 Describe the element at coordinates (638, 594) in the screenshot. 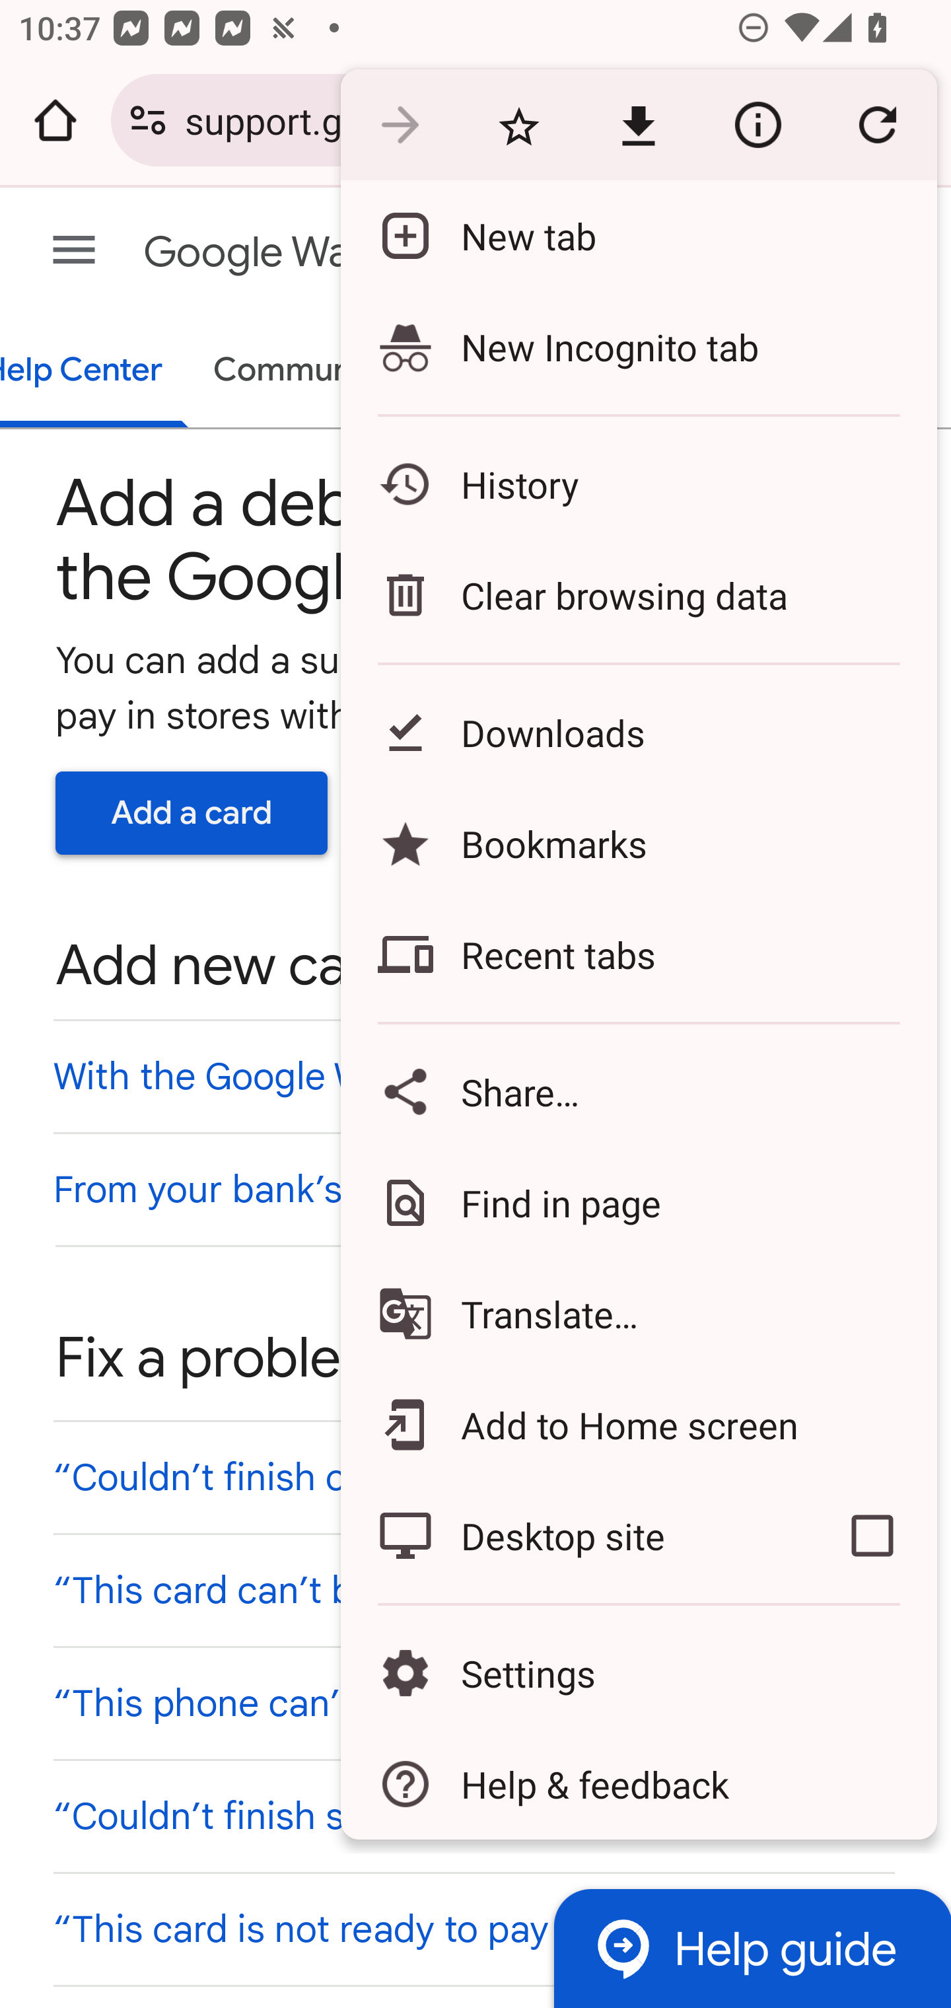

I see `Clear browsing data` at that location.